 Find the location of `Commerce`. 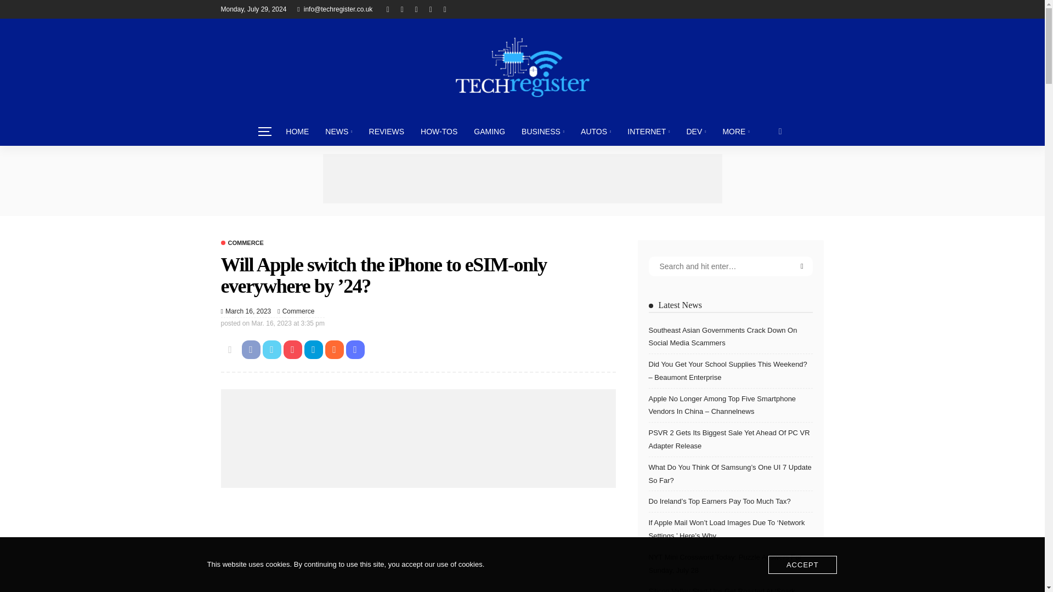

Commerce is located at coordinates (298, 311).